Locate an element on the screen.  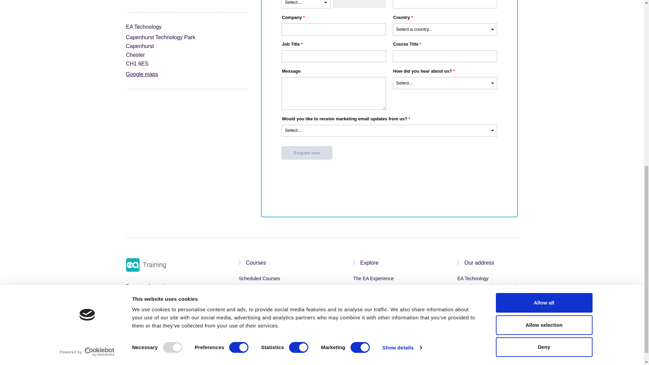
Show details is located at coordinates (402, 34).